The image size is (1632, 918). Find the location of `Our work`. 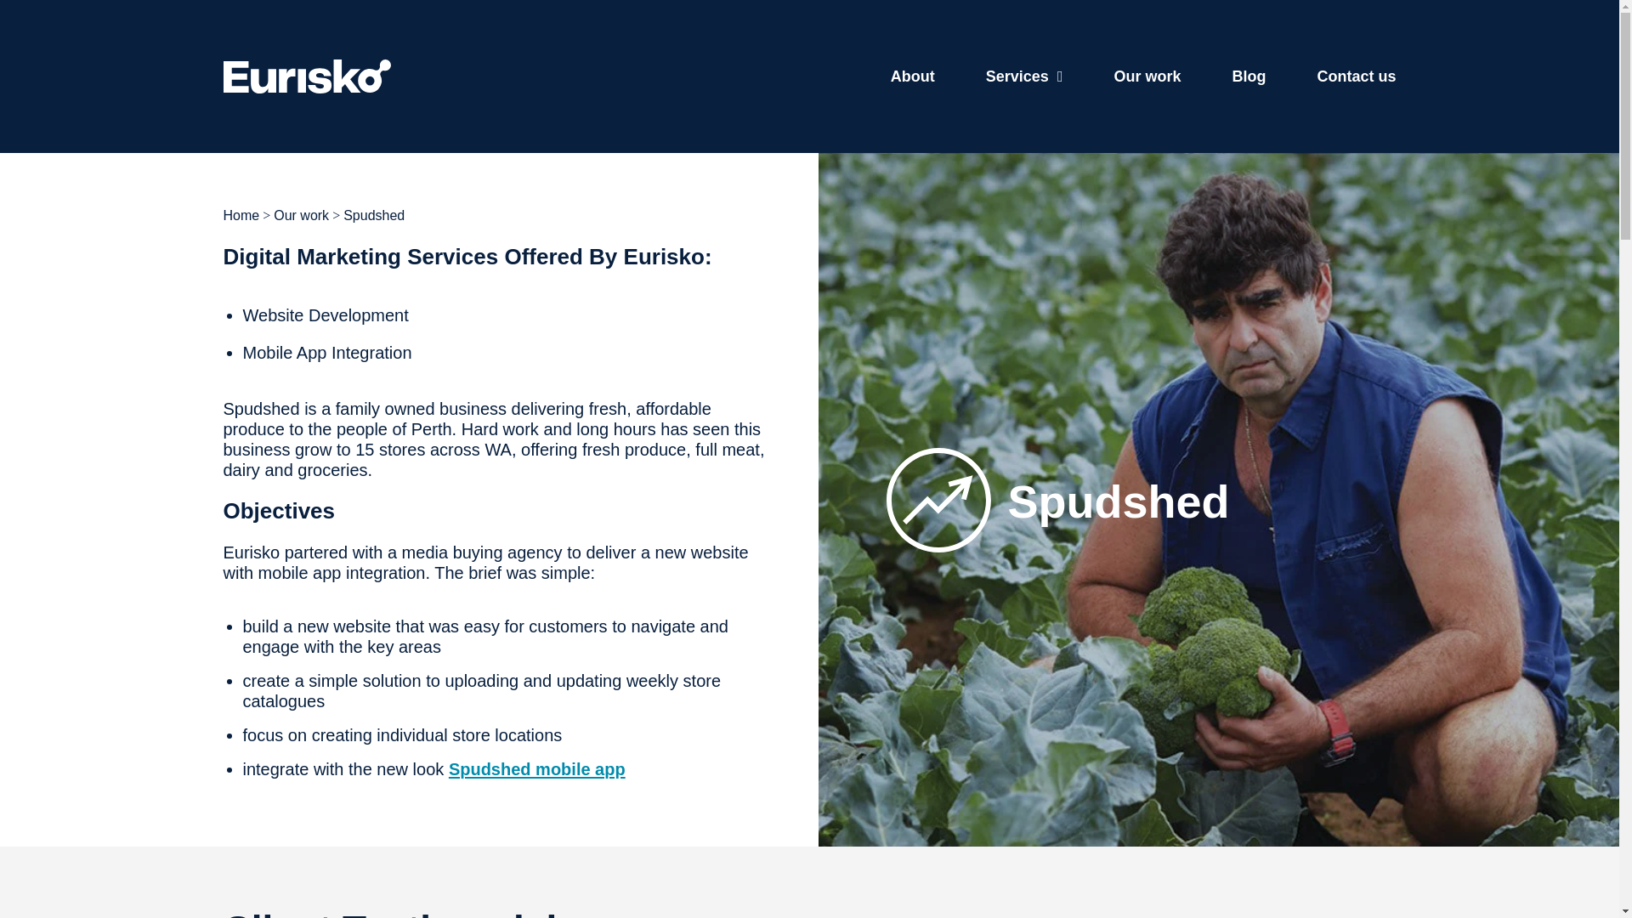

Our work is located at coordinates (301, 216).